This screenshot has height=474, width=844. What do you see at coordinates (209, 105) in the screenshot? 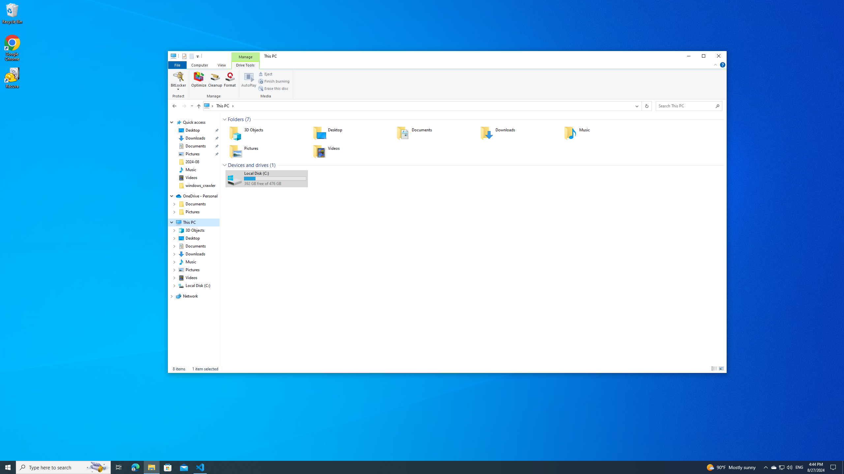
I see `All locations` at bounding box center [209, 105].